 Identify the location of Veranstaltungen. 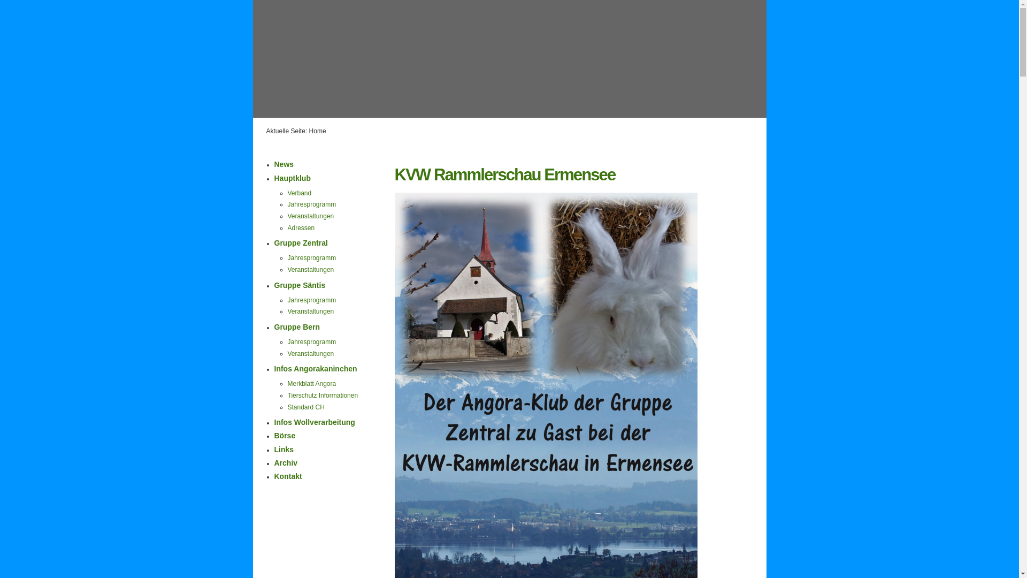
(311, 216).